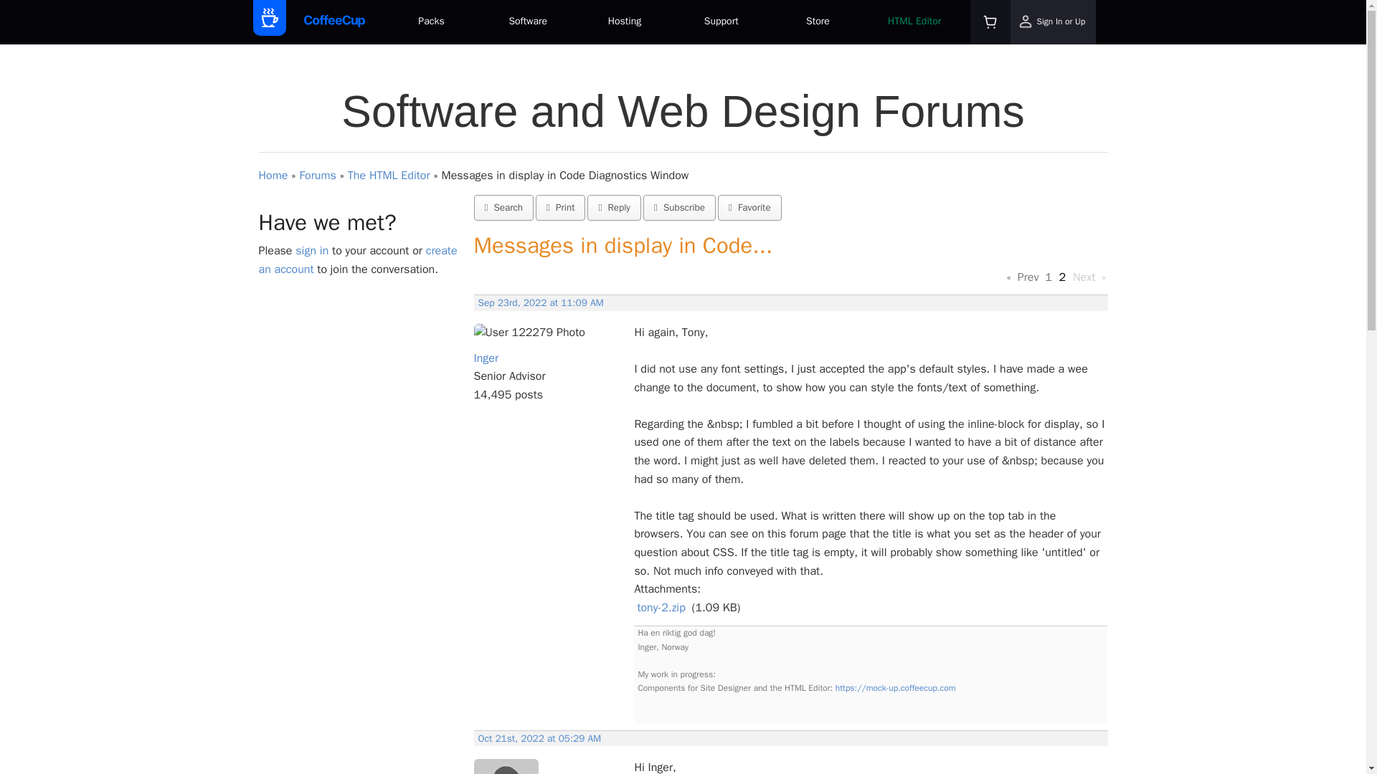 The height and width of the screenshot is (774, 1377). Describe the element at coordinates (625, 22) in the screenshot. I see `Hosting` at that location.